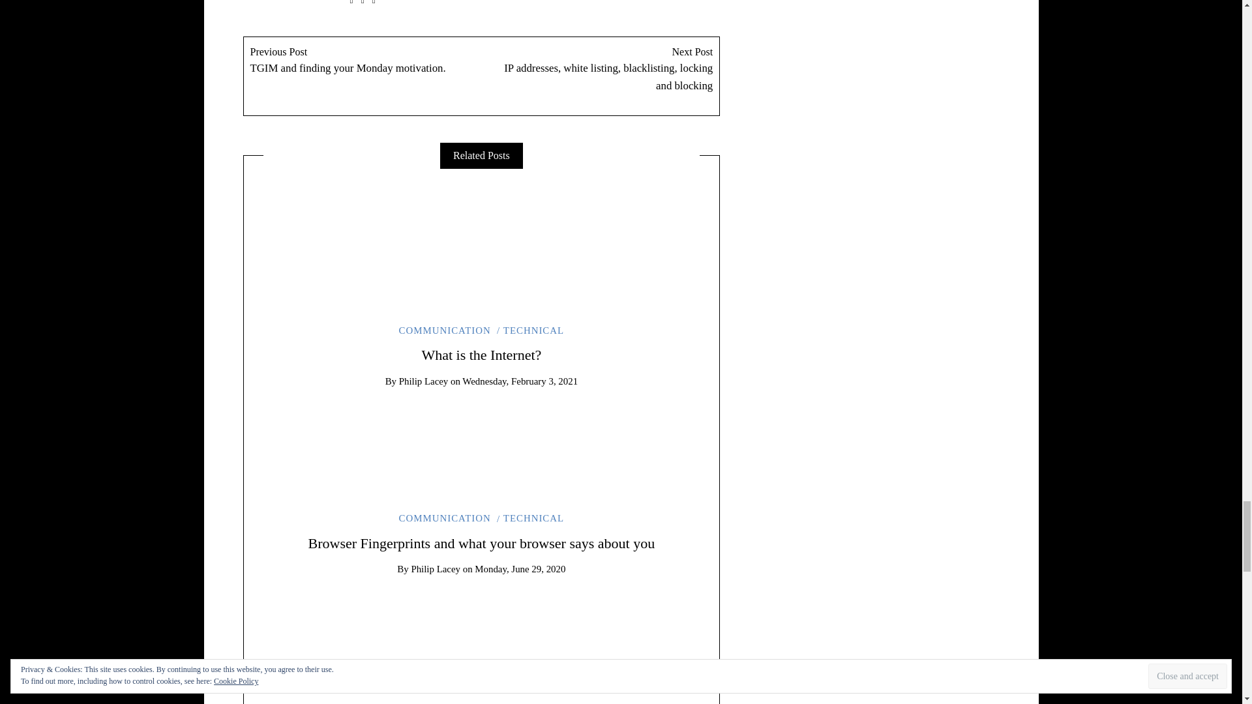  What do you see at coordinates (481, 239) in the screenshot?
I see `COMMUNICATION` at bounding box center [481, 239].